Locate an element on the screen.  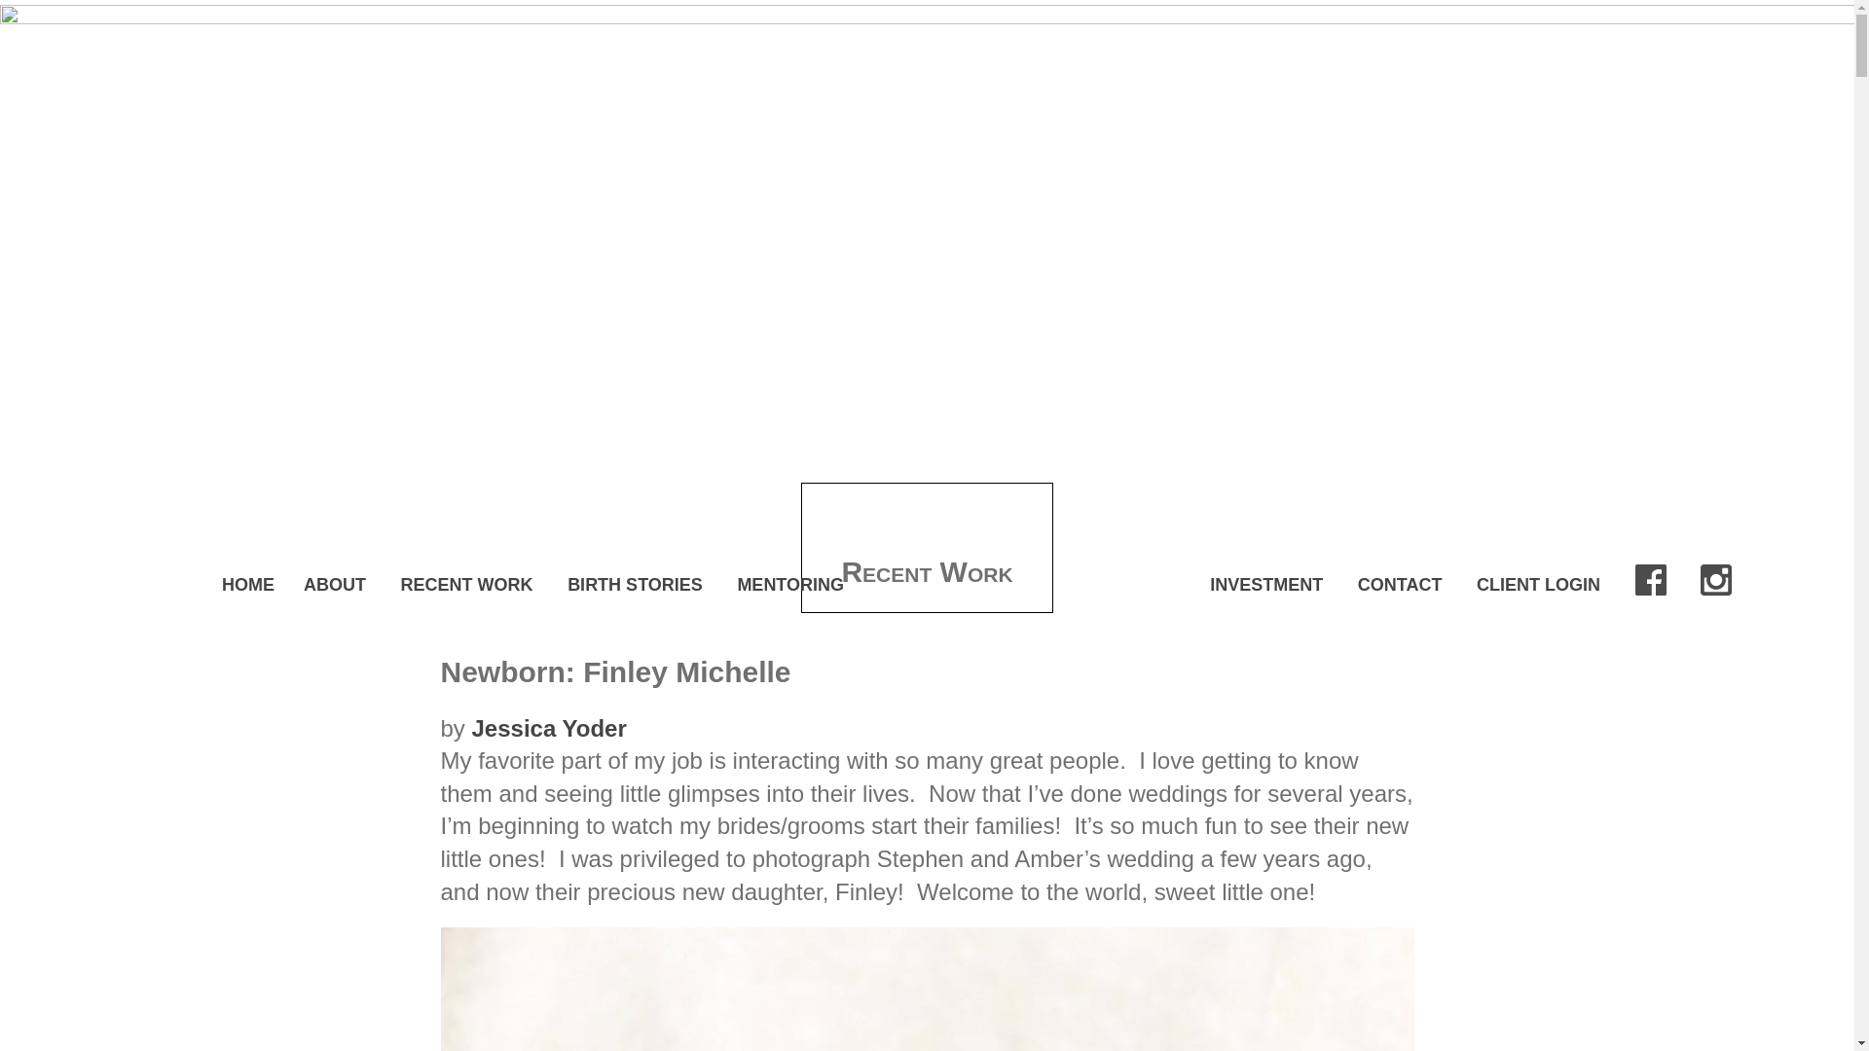
MENTORING is located at coordinates (790, 584).